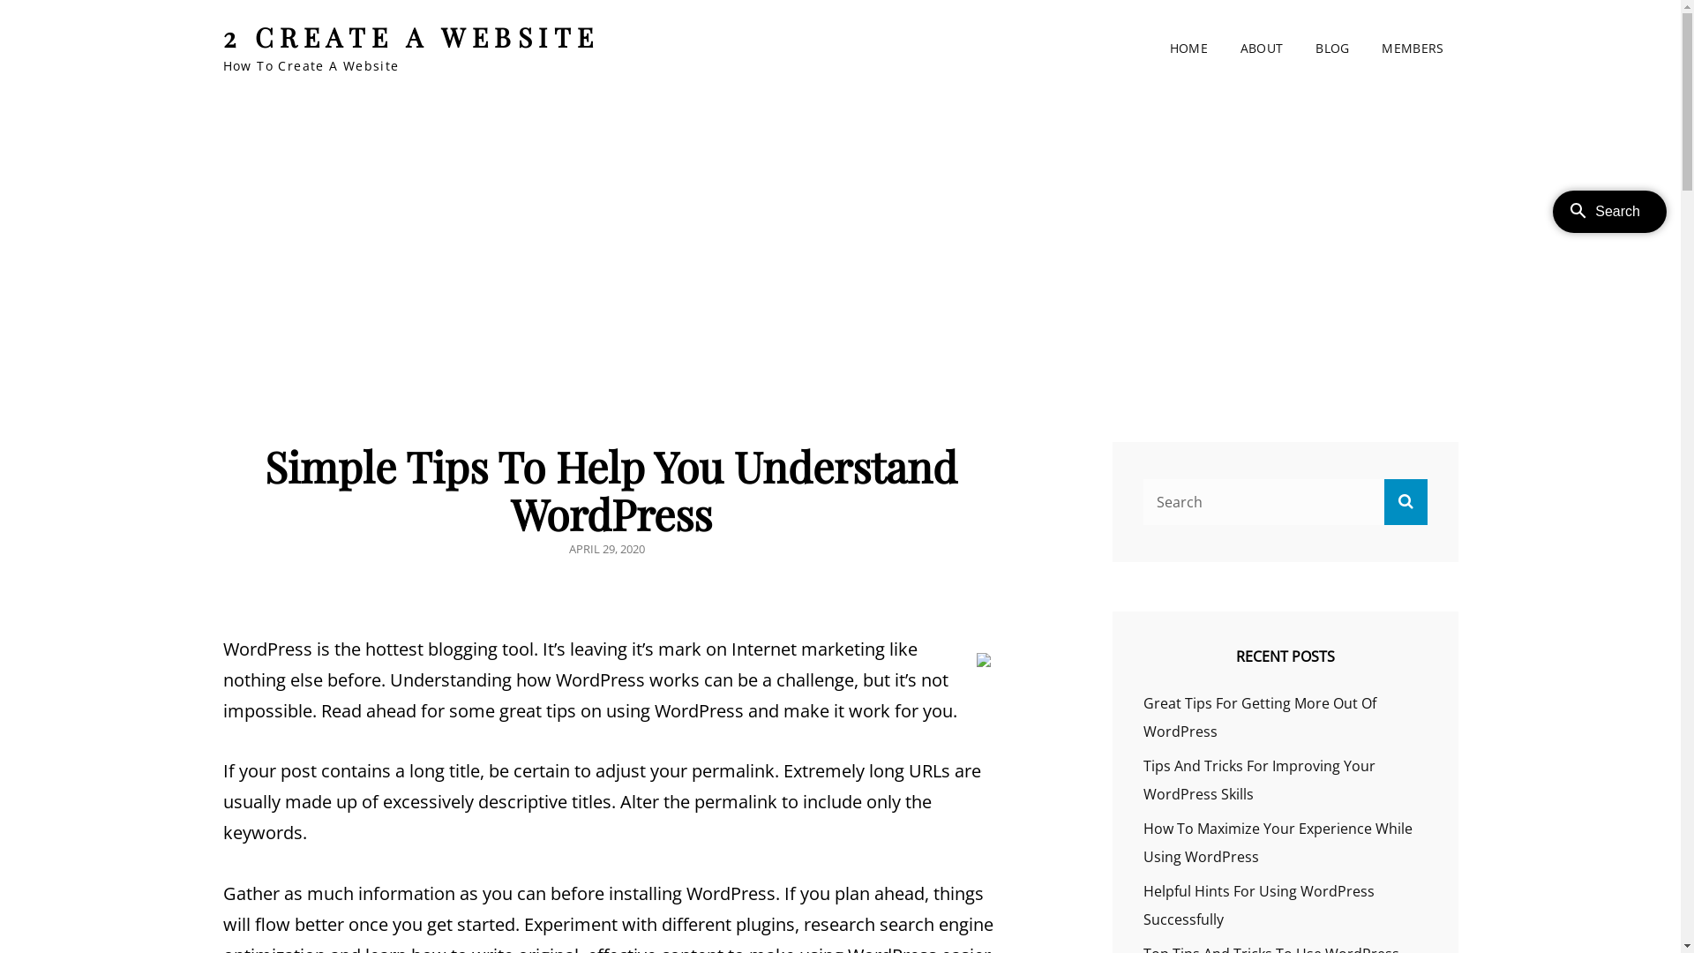 The height and width of the screenshot is (953, 1694). Describe the element at coordinates (1278, 843) in the screenshot. I see `How To Maximize Your Experience While Using WordPress` at that location.